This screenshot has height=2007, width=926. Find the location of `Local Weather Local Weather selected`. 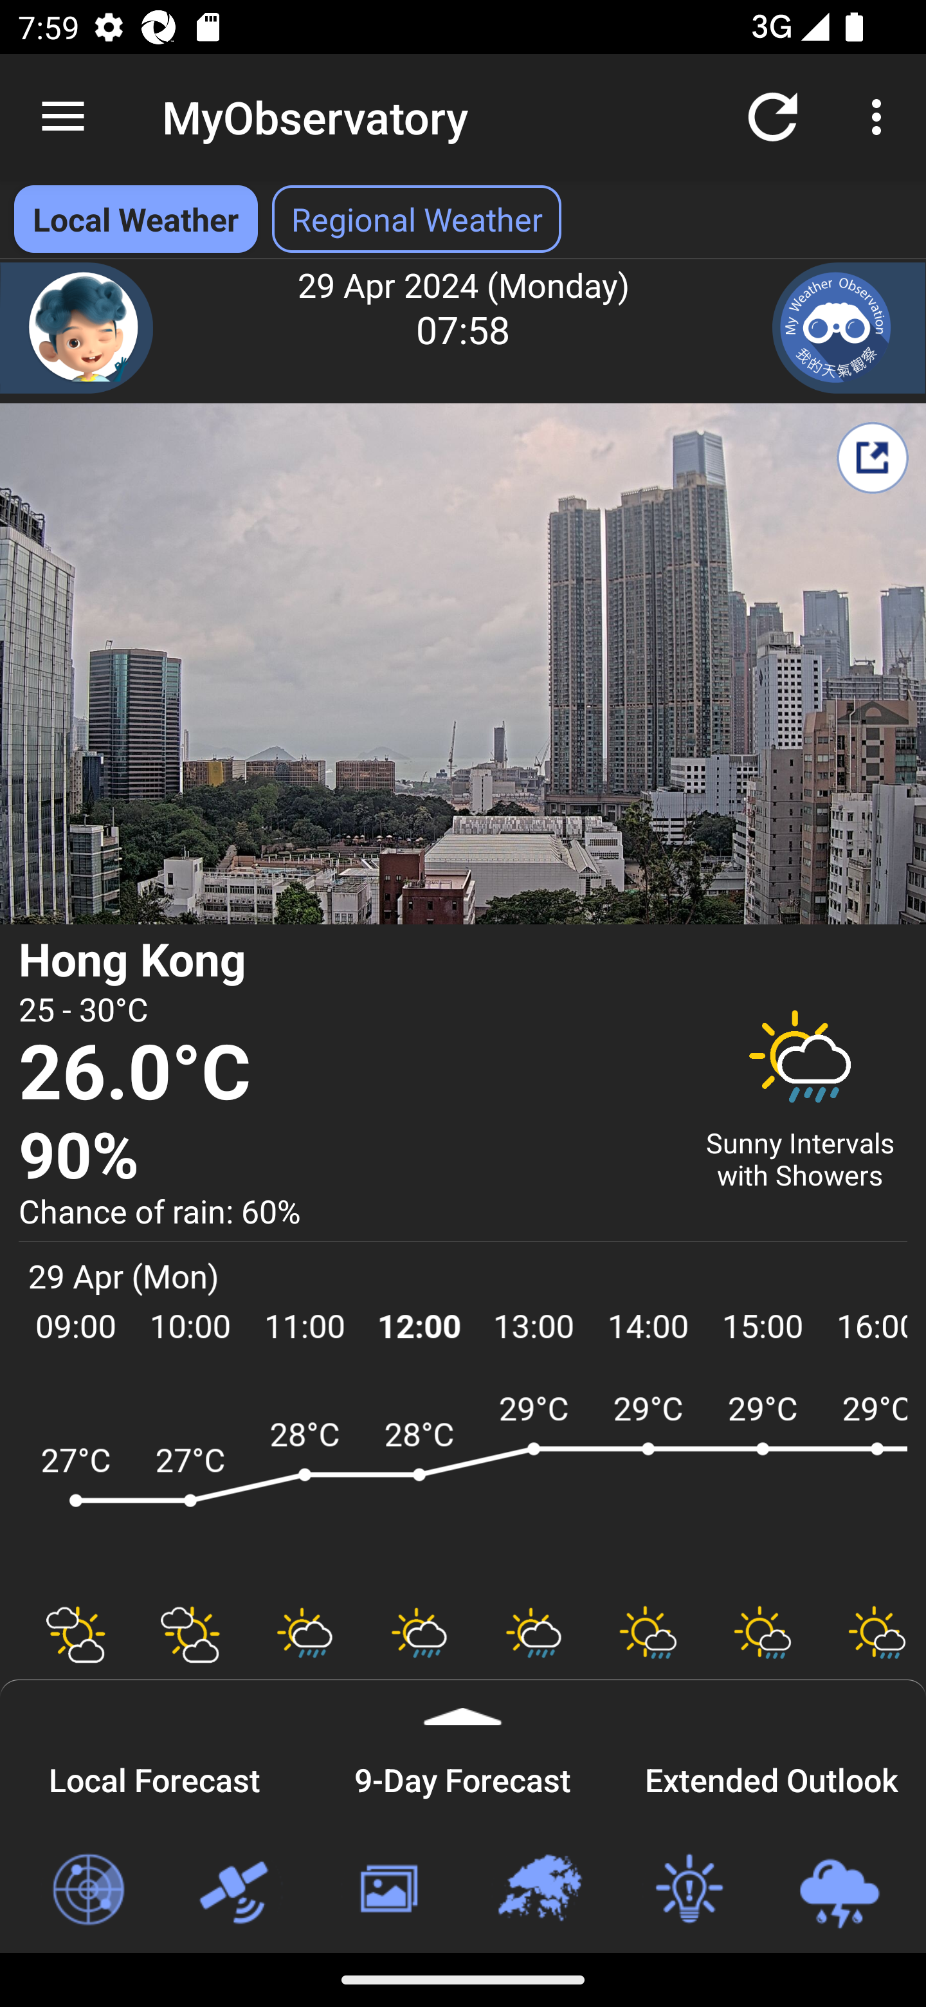

Local Weather Local Weather selected is located at coordinates (135, 219).